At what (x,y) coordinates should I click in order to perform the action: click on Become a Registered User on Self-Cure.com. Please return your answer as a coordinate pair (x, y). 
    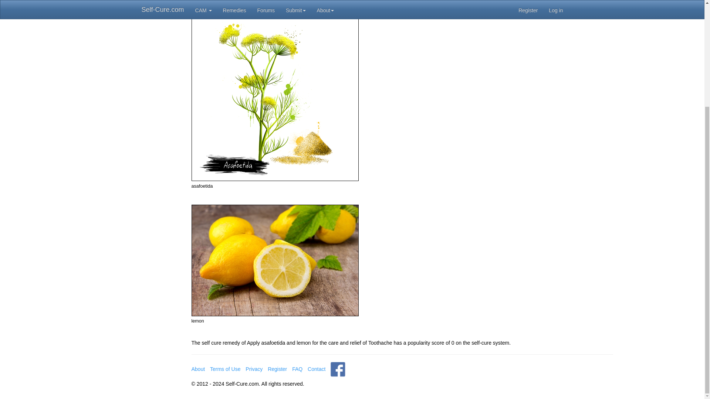
    Looking at the image, I should click on (277, 369).